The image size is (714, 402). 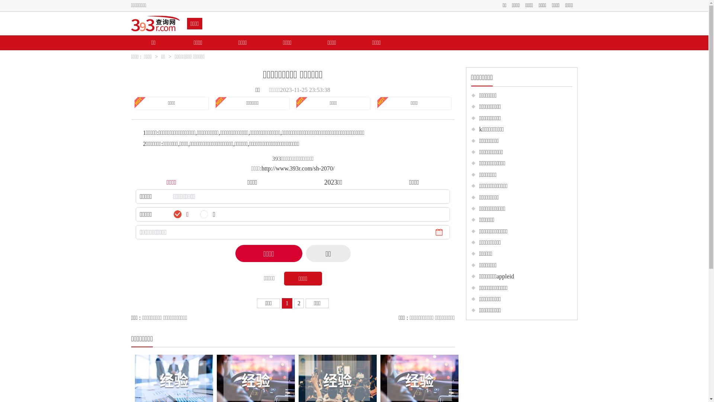 I want to click on 1, so click(x=287, y=303).